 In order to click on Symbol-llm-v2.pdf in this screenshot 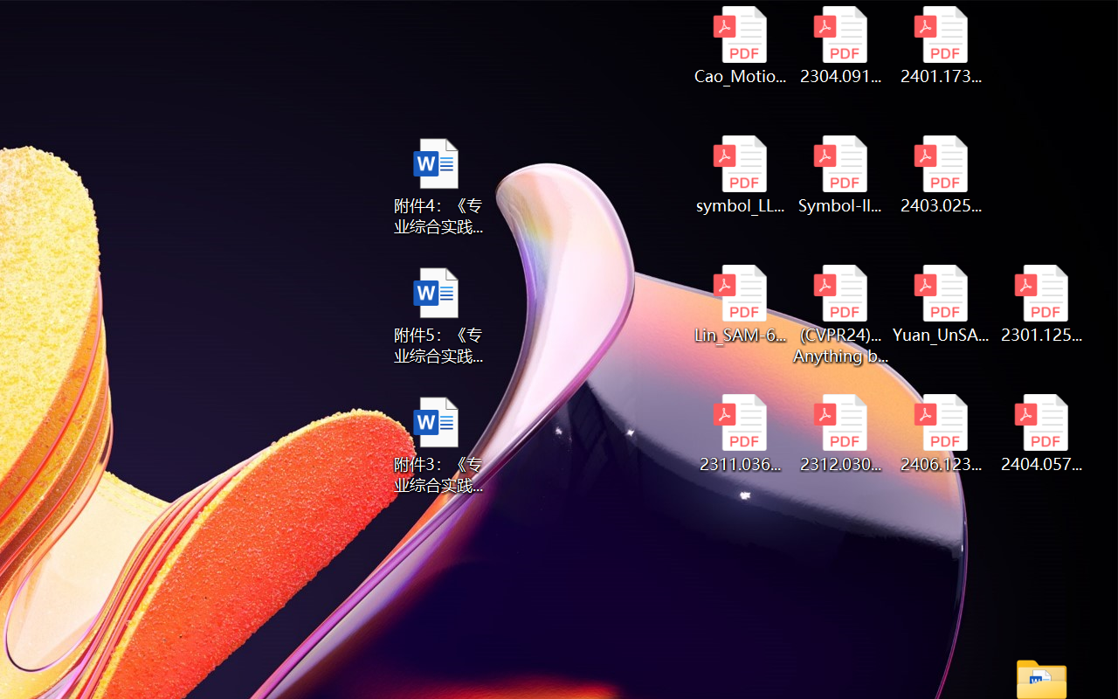, I will do `click(840, 175)`.